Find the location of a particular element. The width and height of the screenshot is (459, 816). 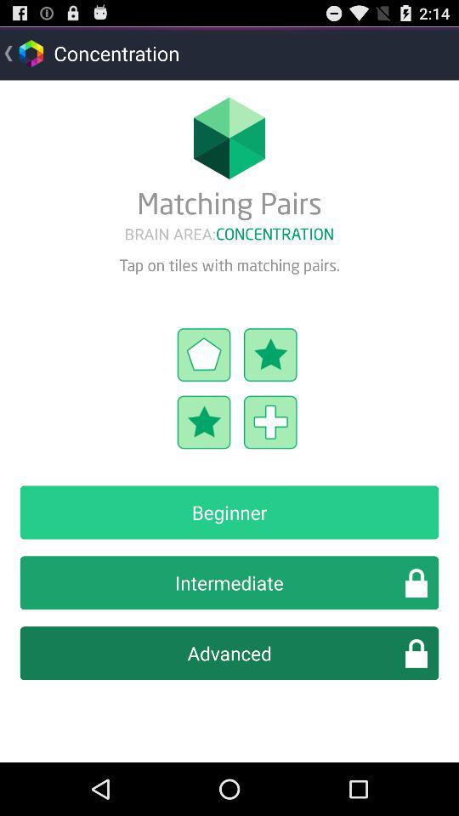

turn off intermediate button is located at coordinates (229, 583).